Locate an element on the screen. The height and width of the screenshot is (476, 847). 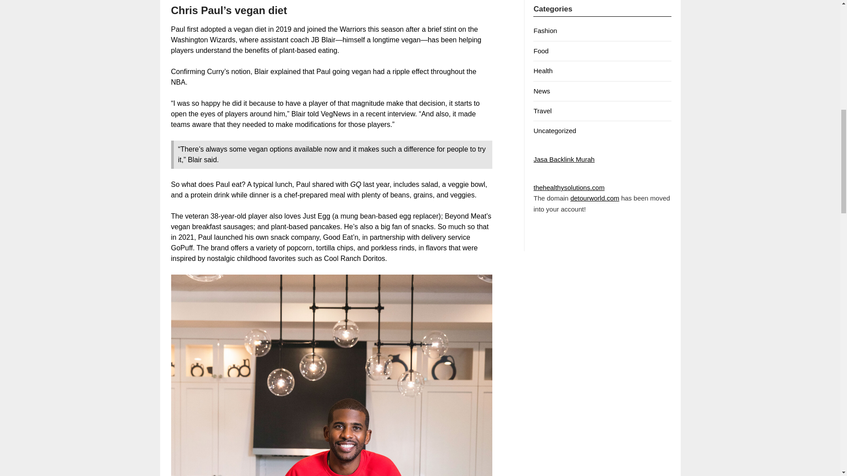
Uncategorized is located at coordinates (555, 130).